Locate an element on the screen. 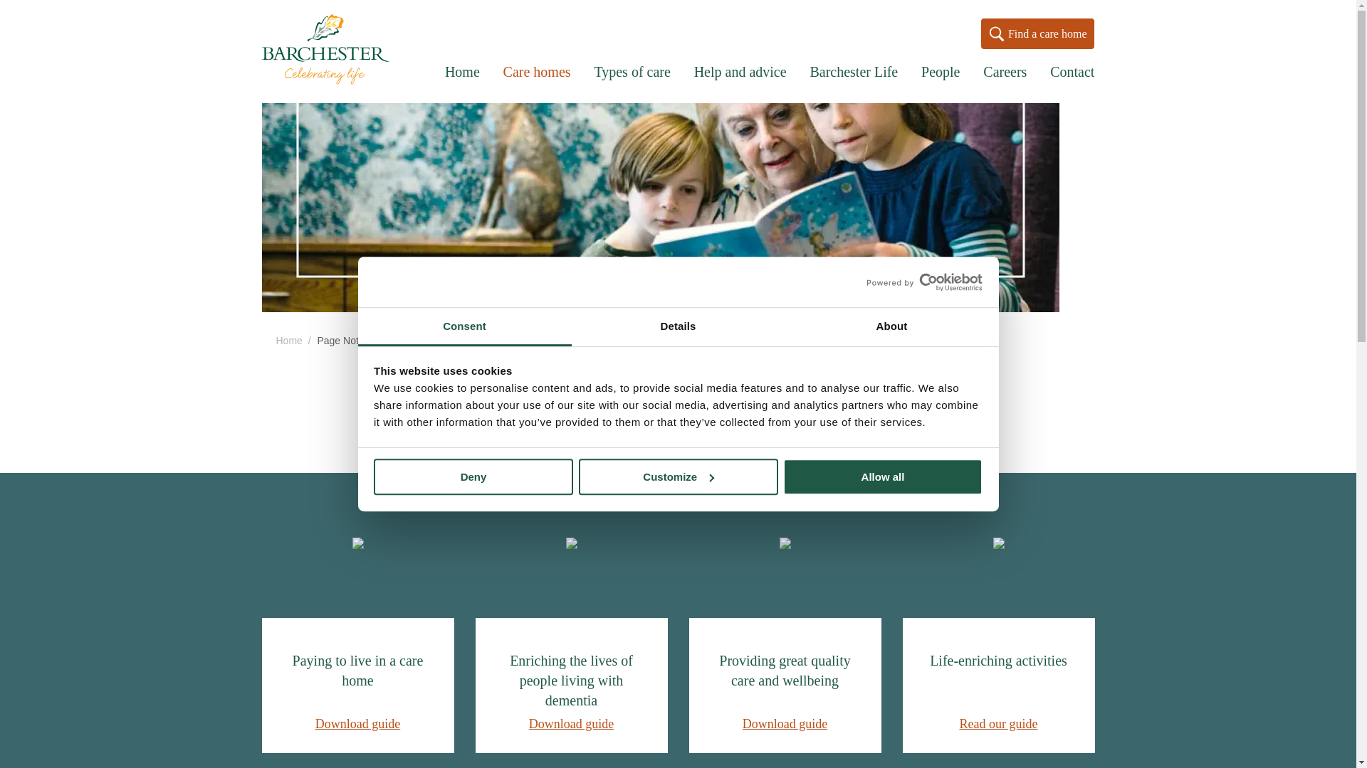 The width and height of the screenshot is (1367, 768). Consent is located at coordinates (464, 327).